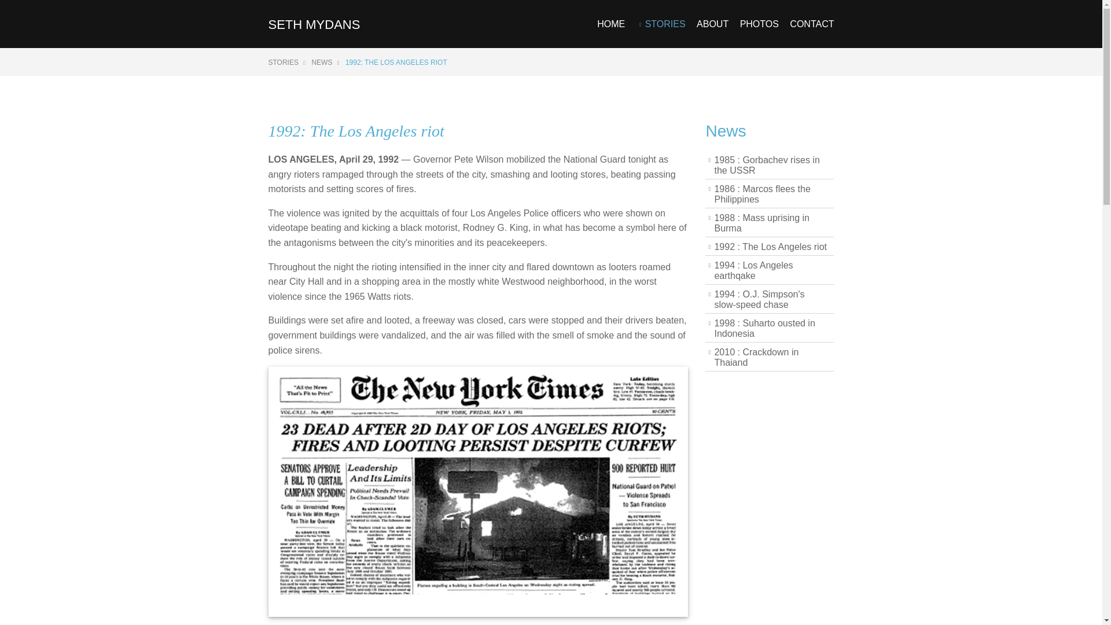 This screenshot has width=1111, height=625. I want to click on 1985 : Gorbachev rises in the USSR, so click(770, 166).